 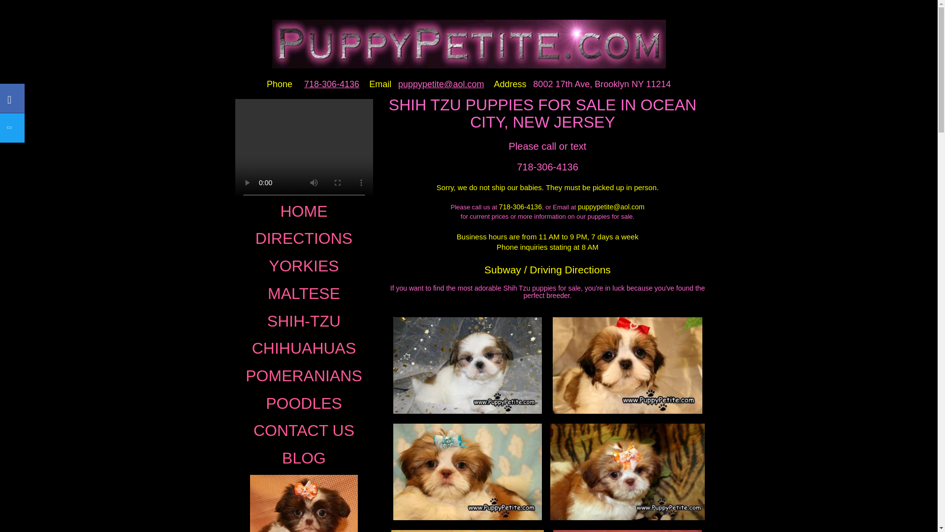 What do you see at coordinates (303, 266) in the screenshot?
I see `YORKIES` at bounding box center [303, 266].